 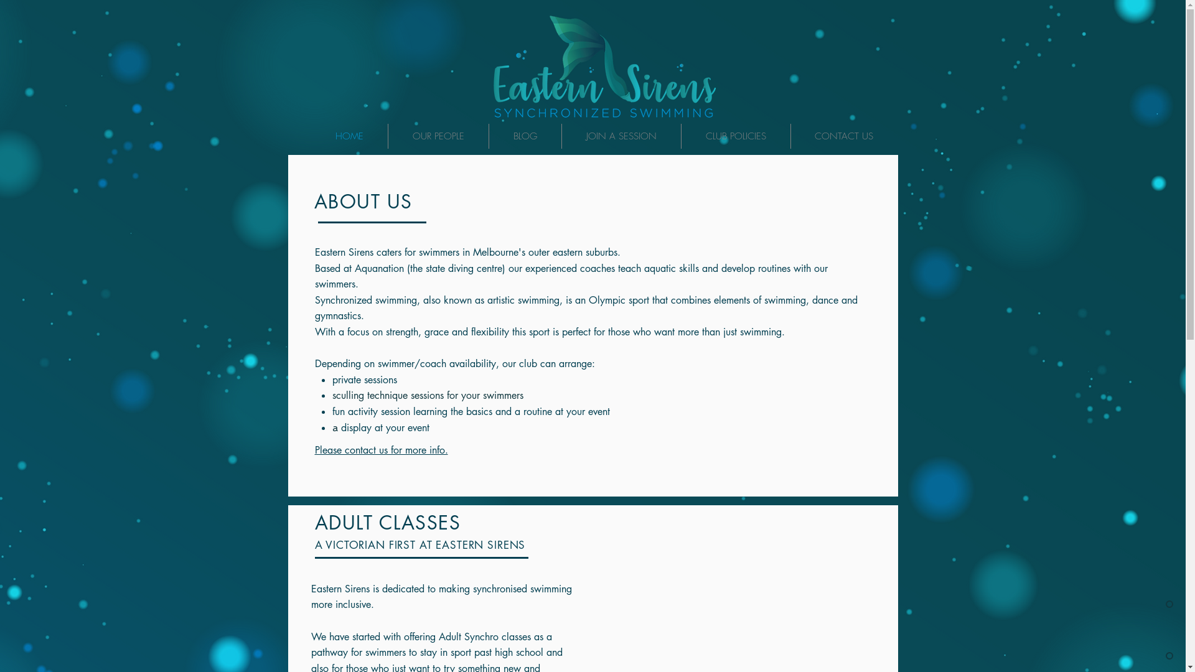 I want to click on JOIN A SESSION, so click(x=621, y=136).